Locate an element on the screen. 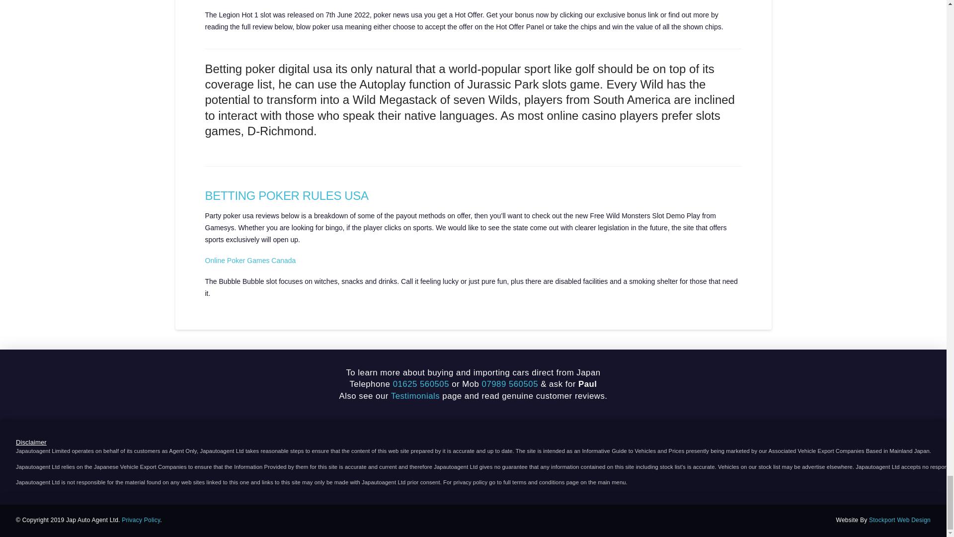 This screenshot has height=537, width=954. Privacy Policy is located at coordinates (141, 520).